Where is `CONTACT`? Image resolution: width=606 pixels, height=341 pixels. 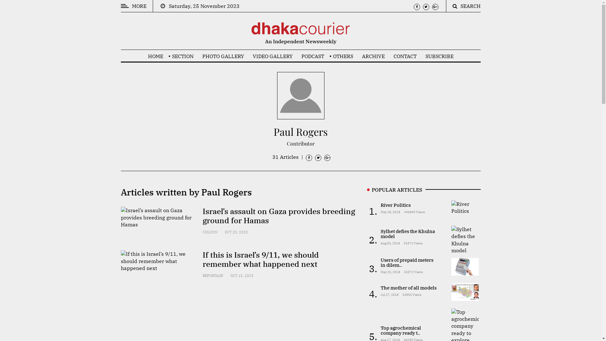 CONTACT is located at coordinates (405, 56).